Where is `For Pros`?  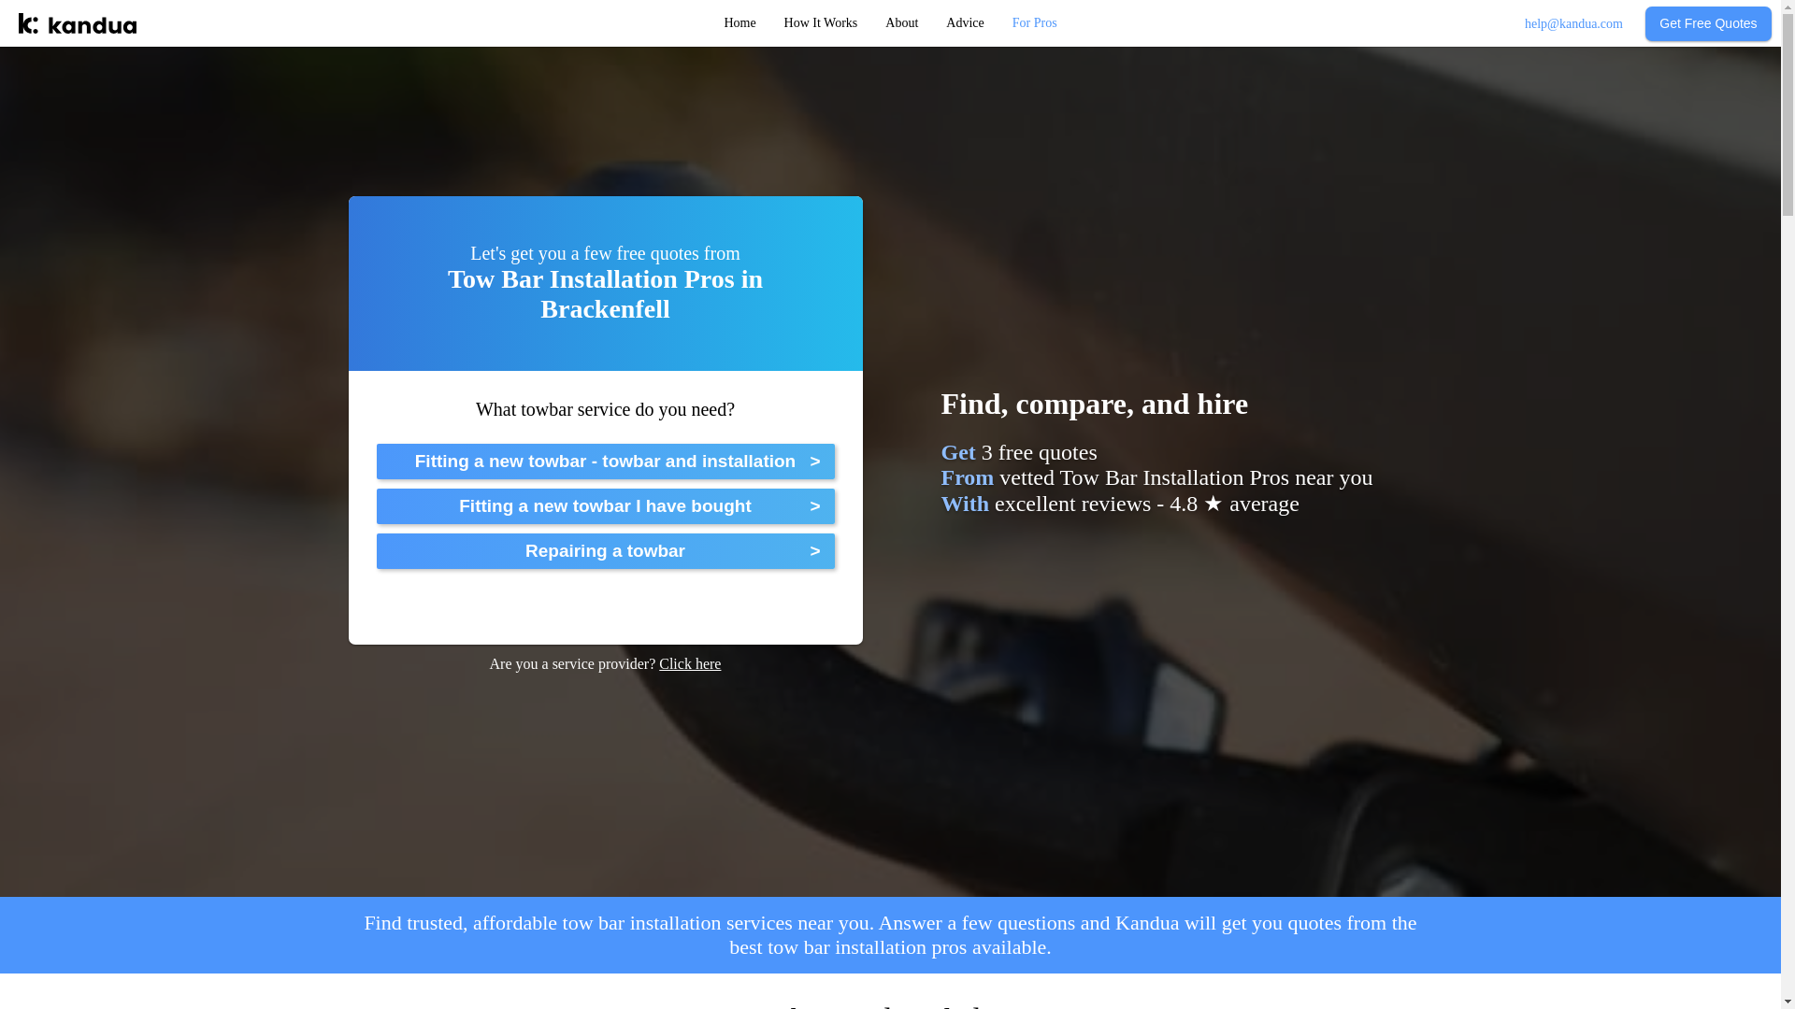 For Pros is located at coordinates (1034, 23).